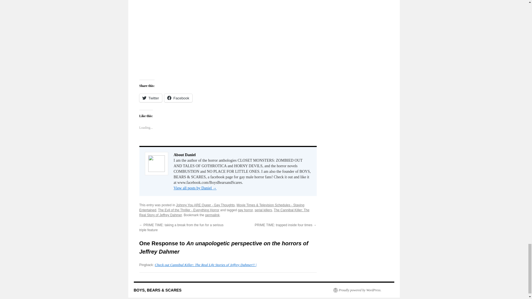 This screenshot has width=532, height=299. Describe the element at coordinates (150, 98) in the screenshot. I see `Twitter` at that location.